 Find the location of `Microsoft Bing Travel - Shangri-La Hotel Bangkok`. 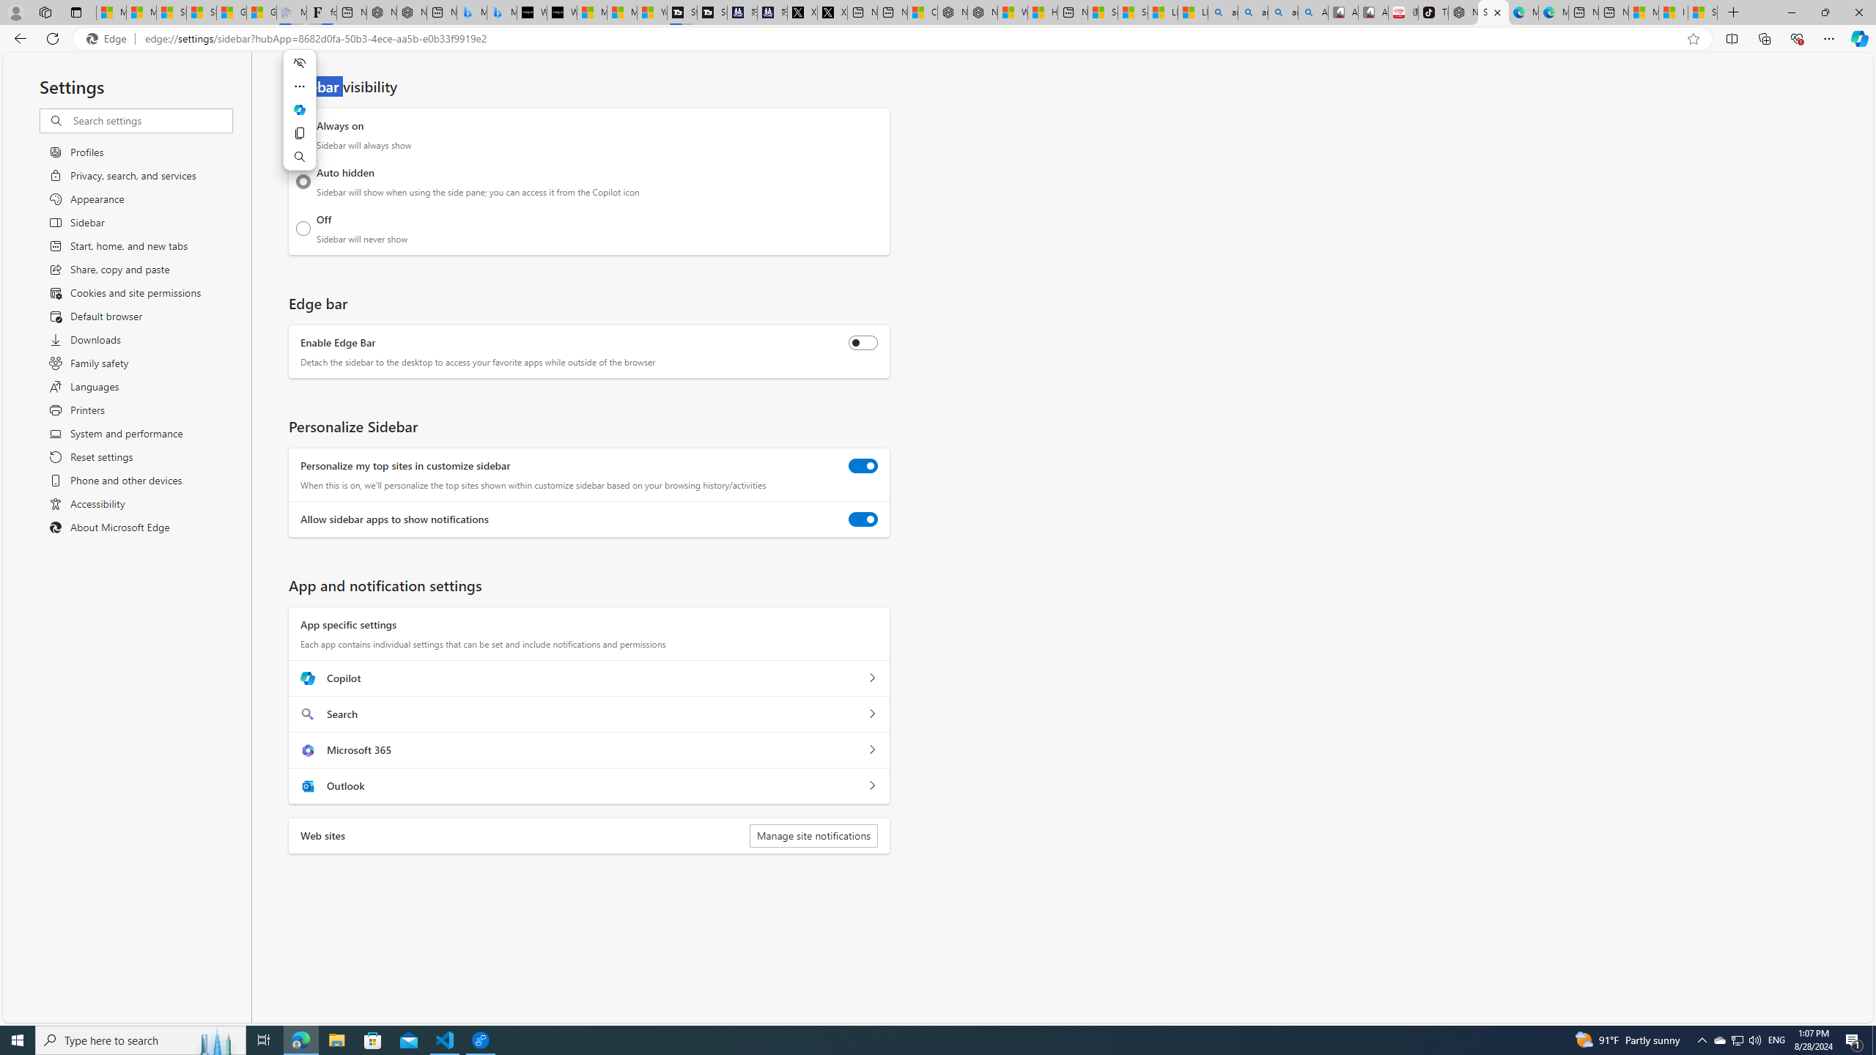

Microsoft Bing Travel - Shangri-La Hotel Bangkok is located at coordinates (501, 12).